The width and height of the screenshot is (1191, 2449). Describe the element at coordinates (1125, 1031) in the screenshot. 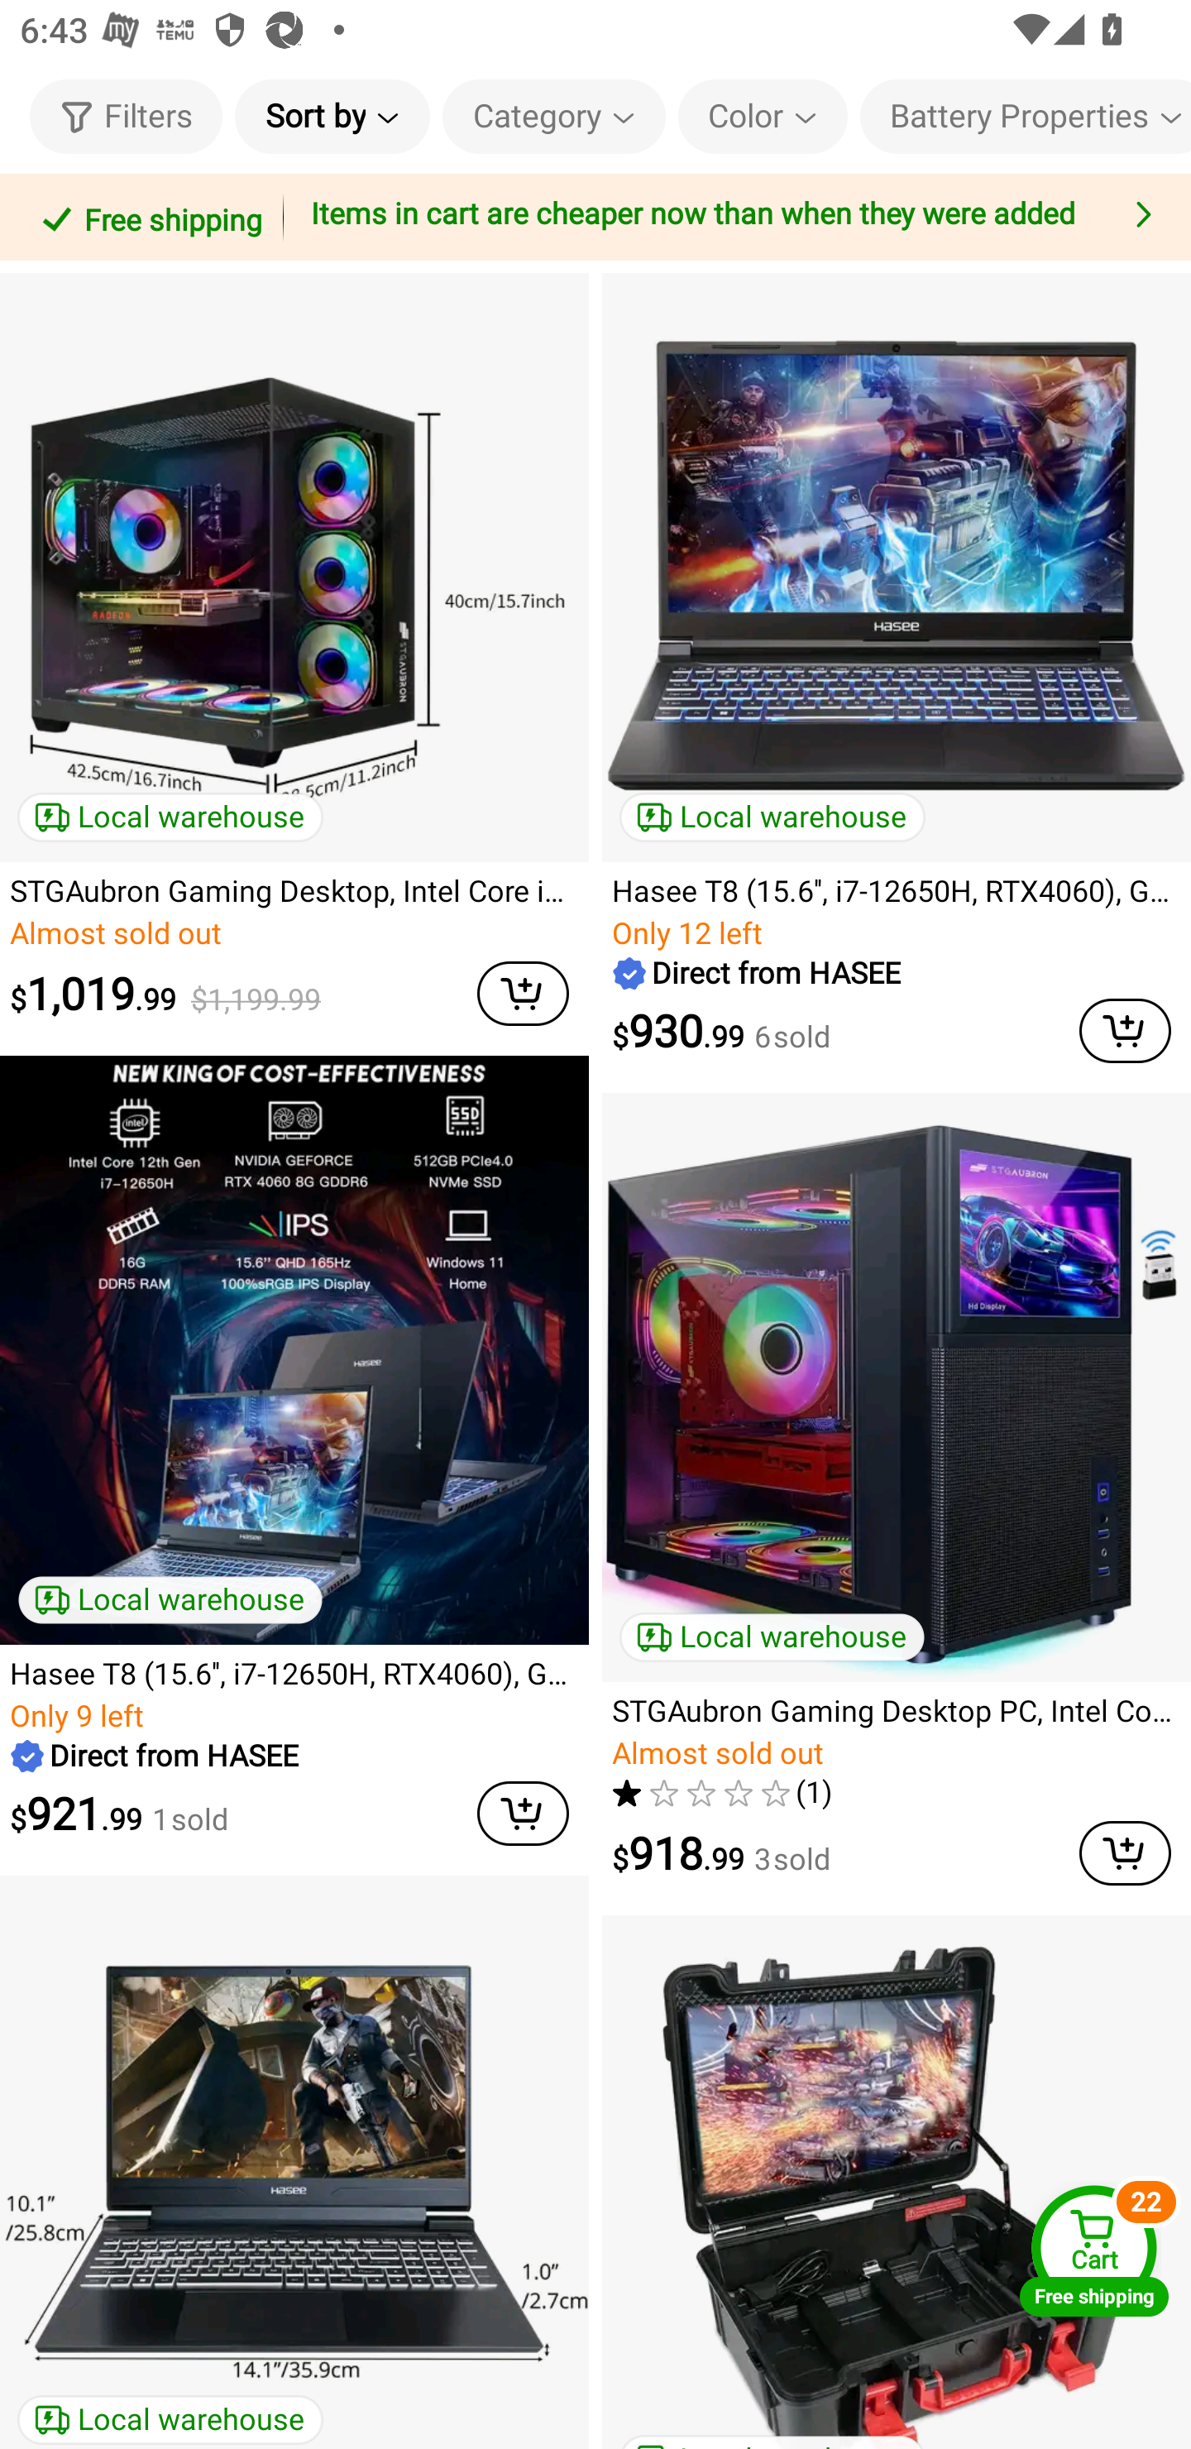

I see `cart delete` at that location.